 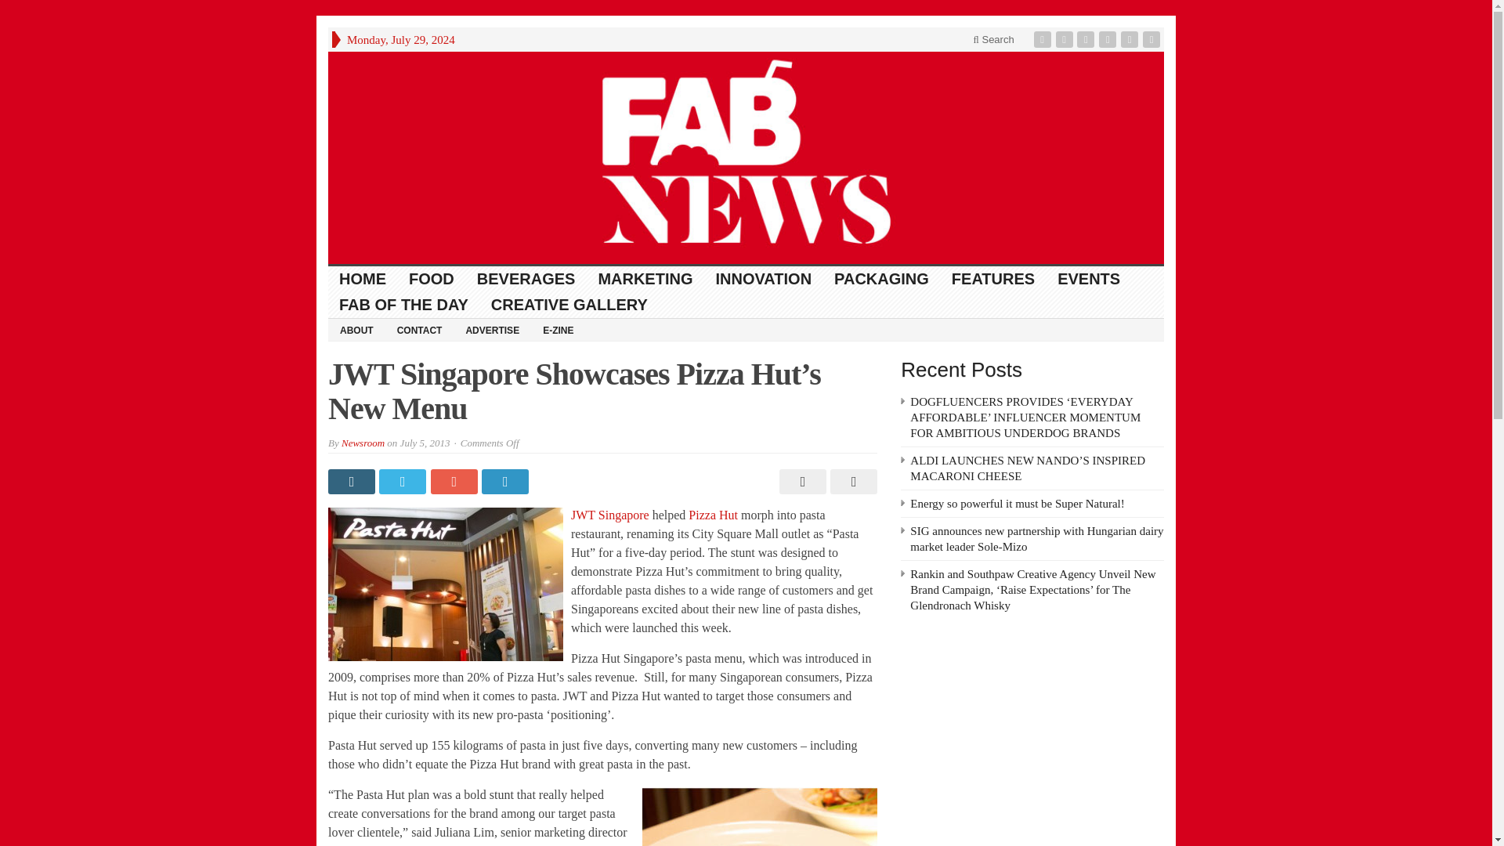 What do you see at coordinates (352, 481) in the screenshot?
I see `Share on Facebook` at bounding box center [352, 481].